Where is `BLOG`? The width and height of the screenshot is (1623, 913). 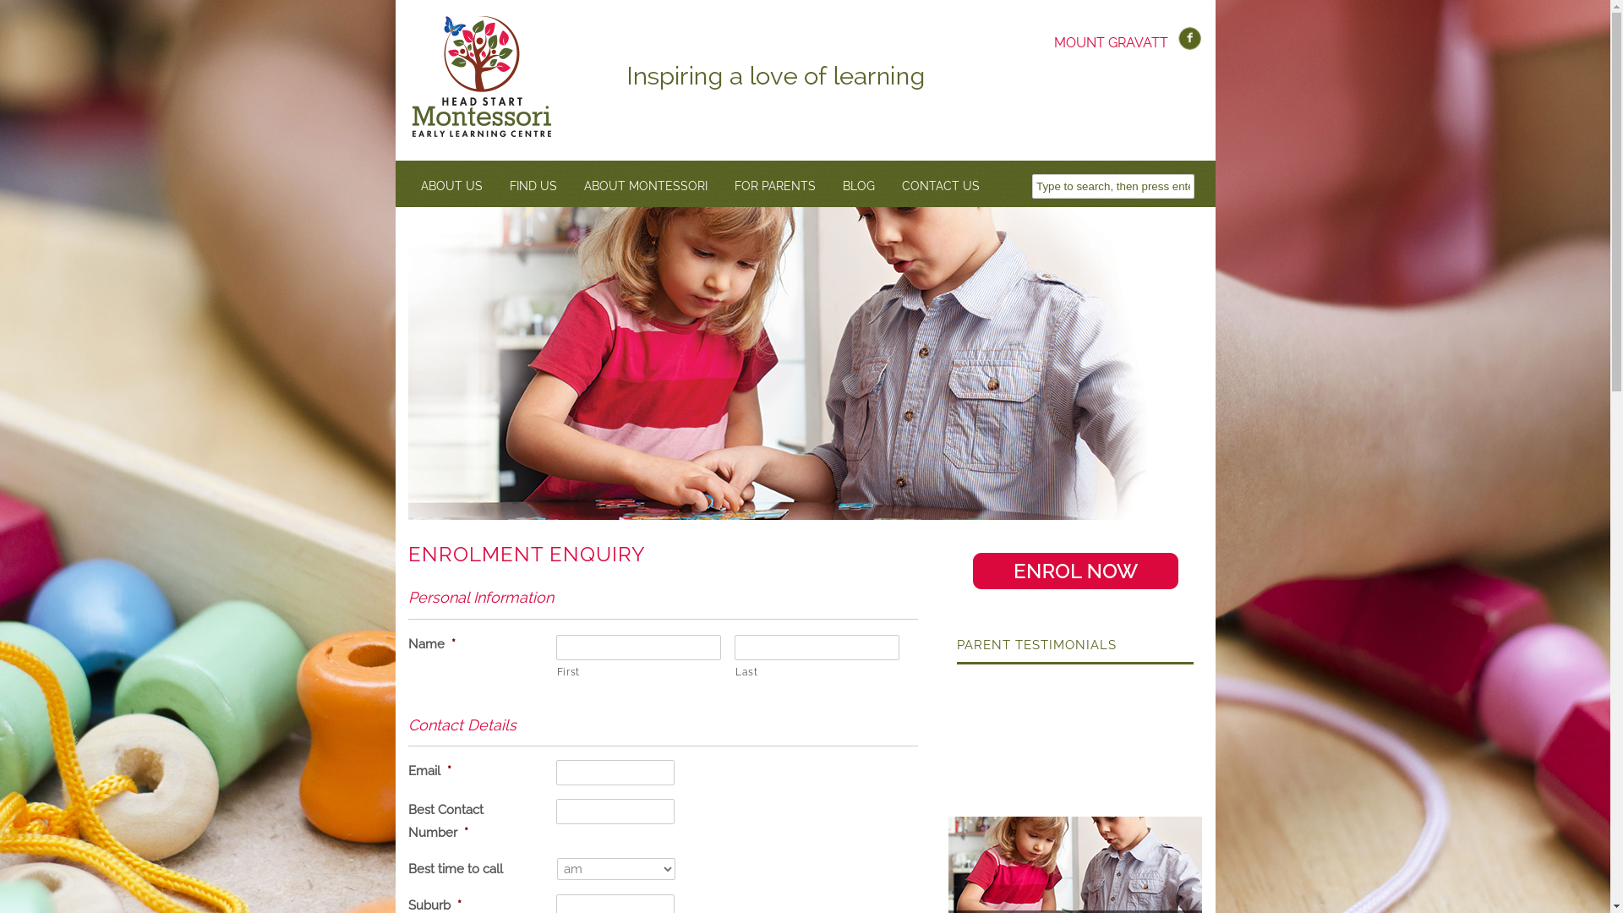
BLOG is located at coordinates (860, 186).